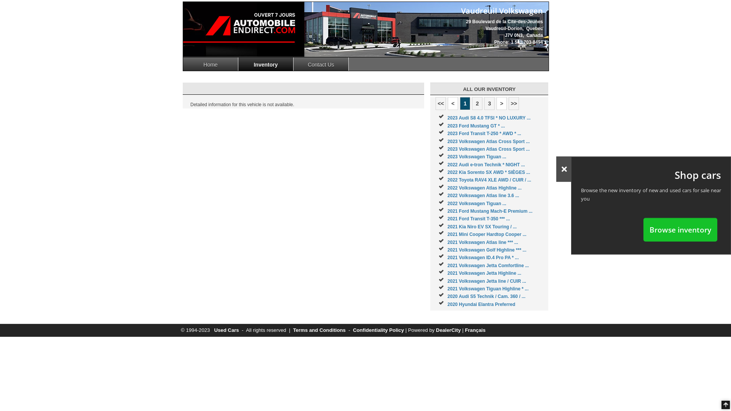  Describe the element at coordinates (453, 104) in the screenshot. I see `<` at that location.